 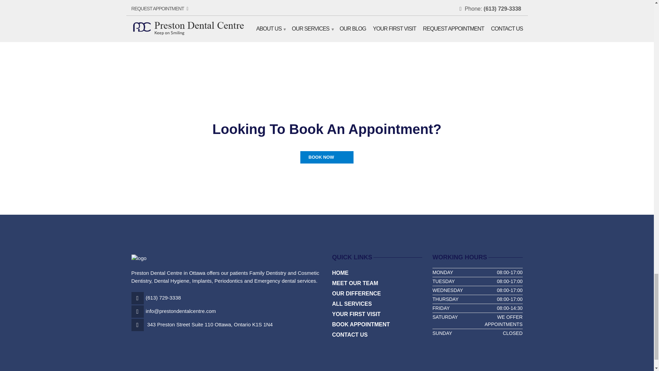 I want to click on YOUR FIRST VISIT, so click(x=356, y=314).